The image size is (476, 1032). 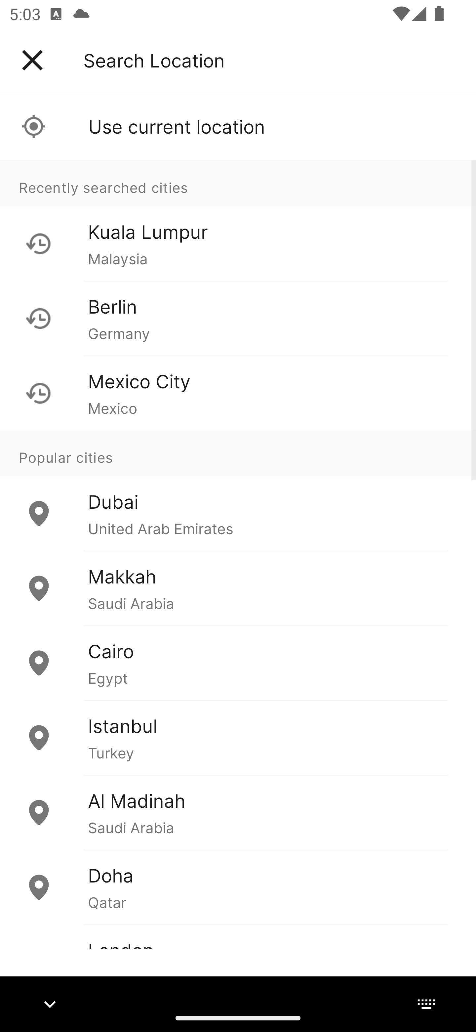 What do you see at coordinates (238, 738) in the screenshot?
I see `Istanbul Turkey` at bounding box center [238, 738].